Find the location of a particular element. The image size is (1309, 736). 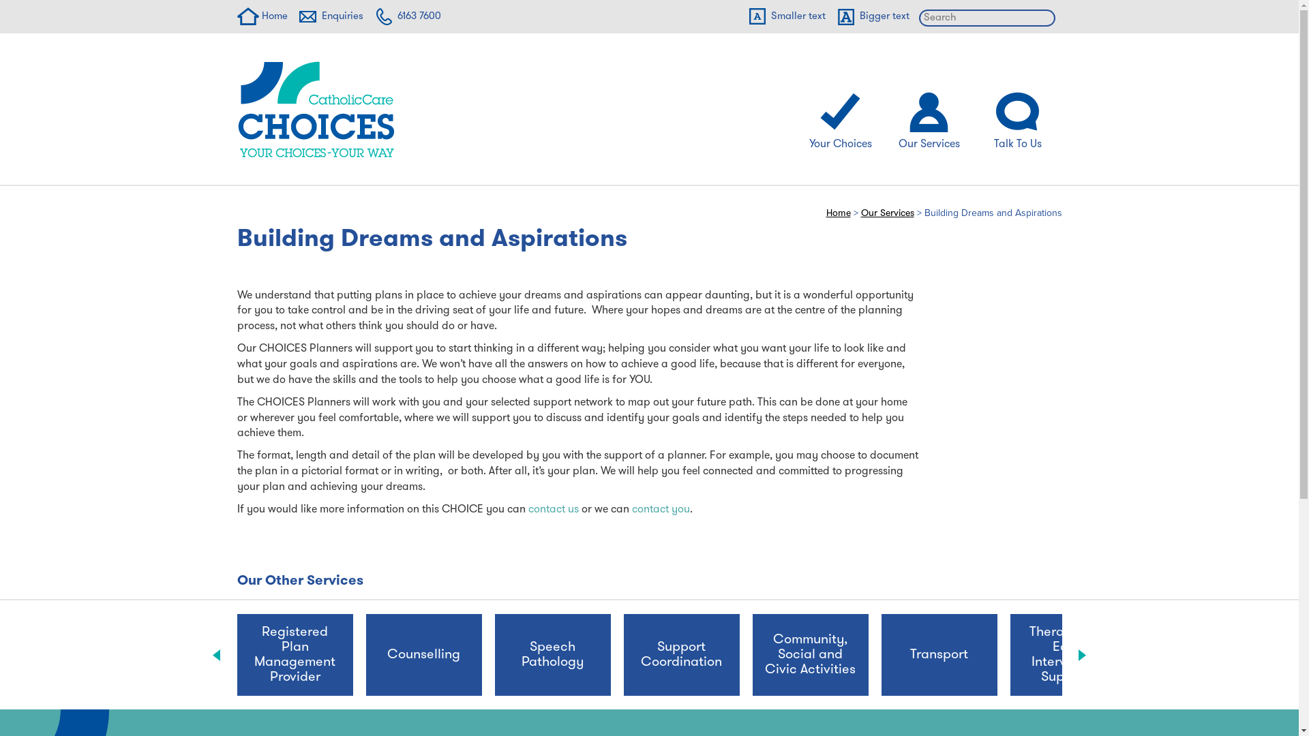

Therapy and Early Intervention Supports is located at coordinates (1068, 655).